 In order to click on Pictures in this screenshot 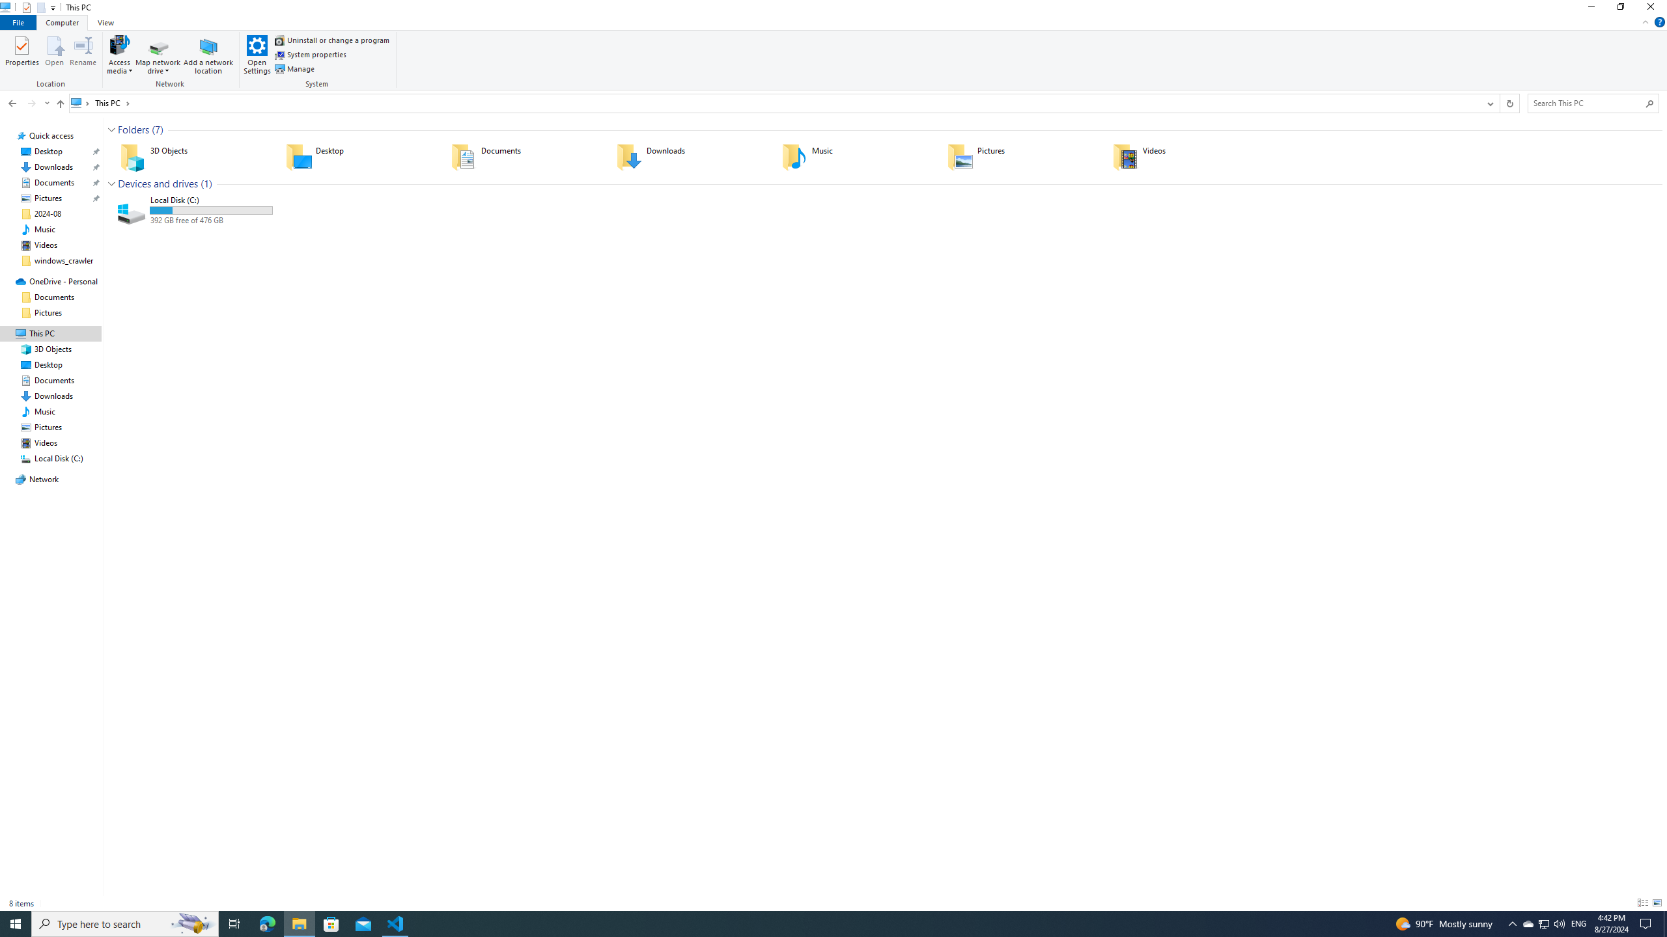, I will do `click(1021, 156)`.